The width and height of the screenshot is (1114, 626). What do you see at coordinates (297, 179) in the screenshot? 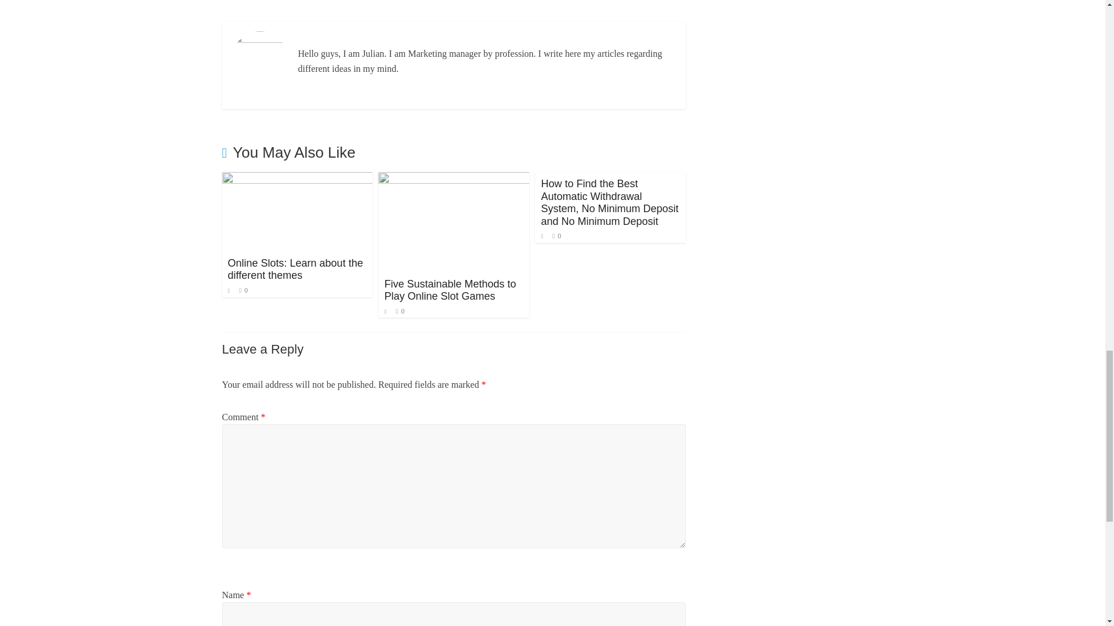
I see `Online Slots: Learn about the different themes` at bounding box center [297, 179].